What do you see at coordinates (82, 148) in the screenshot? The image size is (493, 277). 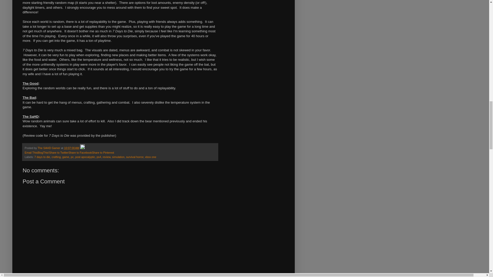 I see `Edit Post` at bounding box center [82, 148].